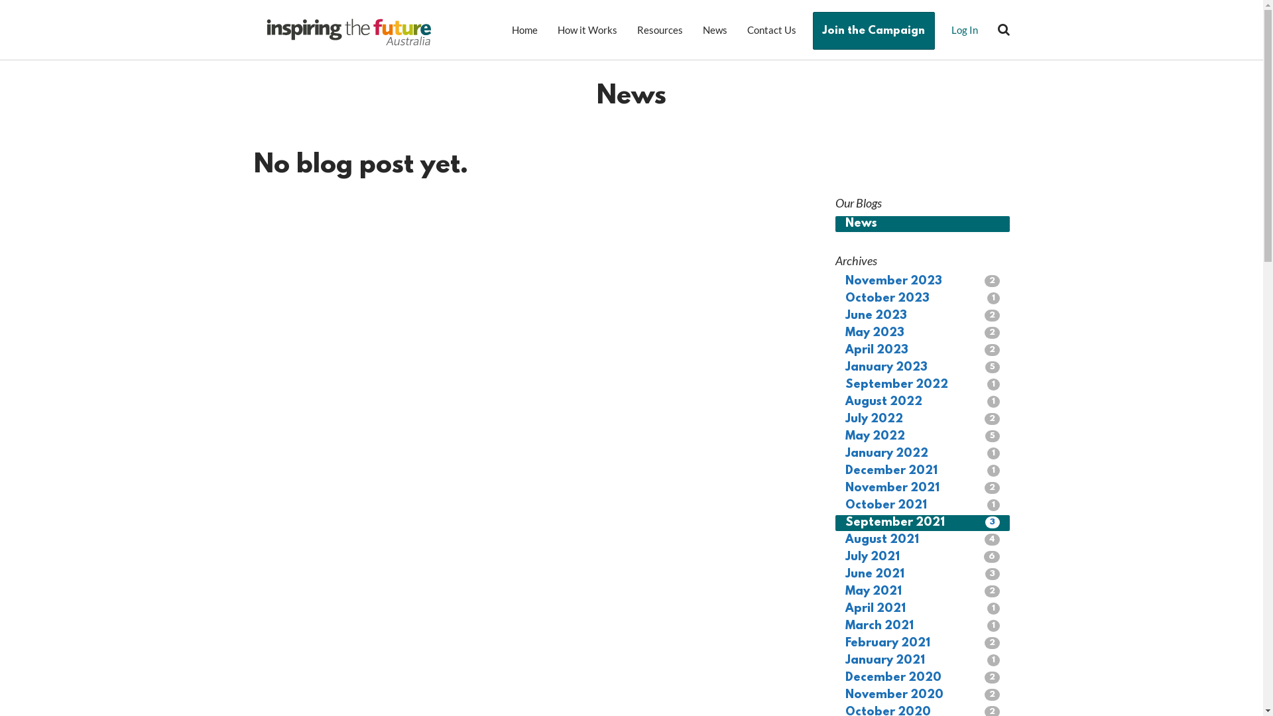 Image resolution: width=1273 pixels, height=716 pixels. I want to click on News, so click(923, 224).